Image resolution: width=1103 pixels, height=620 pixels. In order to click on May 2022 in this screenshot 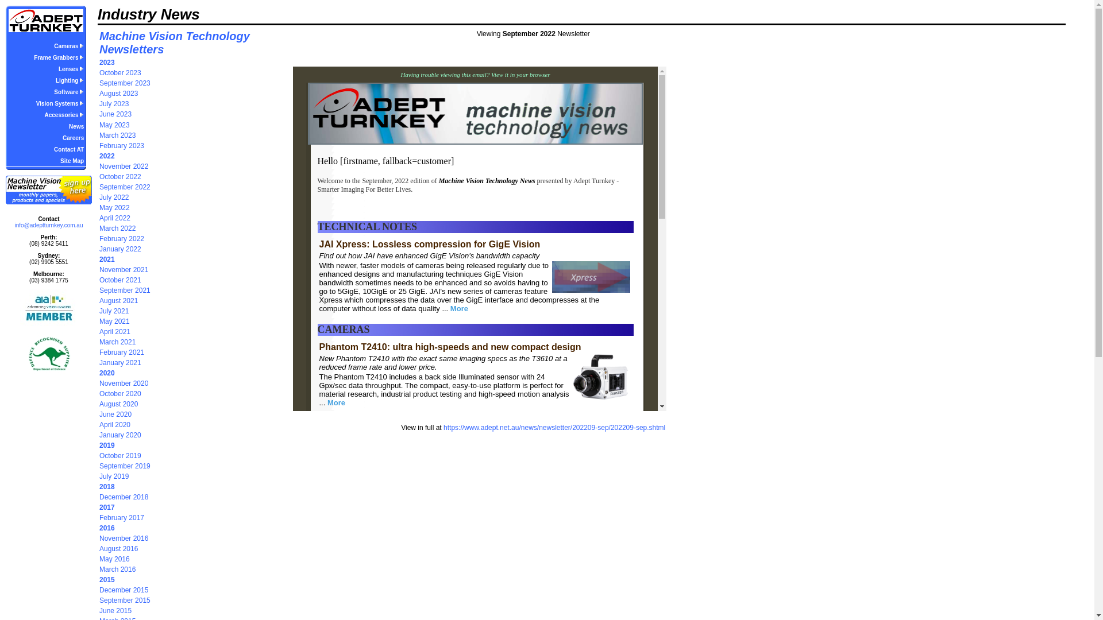, I will do `click(115, 208)`.